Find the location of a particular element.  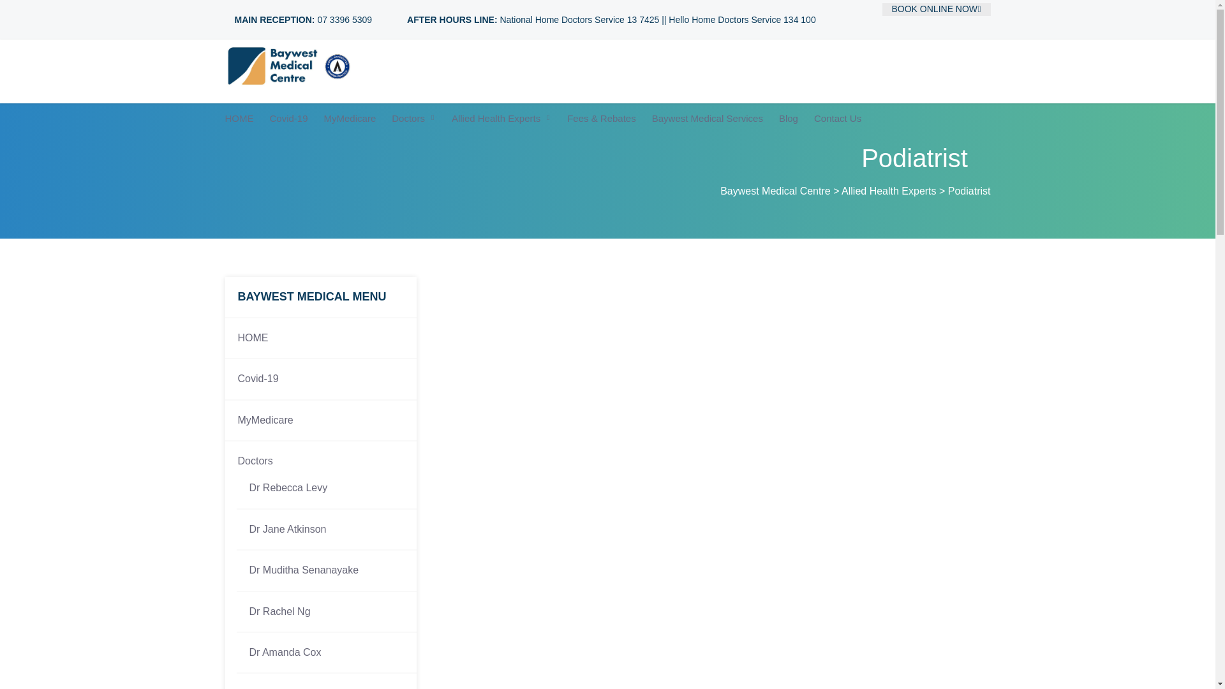

Go to Allied Health Experts. is located at coordinates (889, 190).